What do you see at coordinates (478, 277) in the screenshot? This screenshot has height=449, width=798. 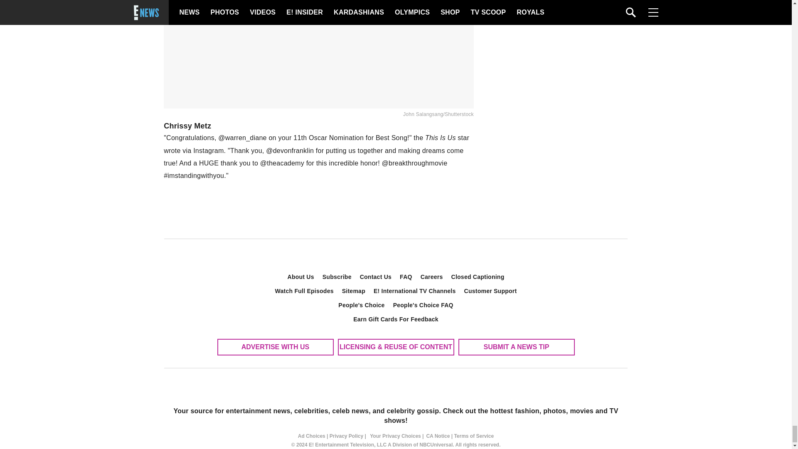 I see `Closed Captioning` at bounding box center [478, 277].